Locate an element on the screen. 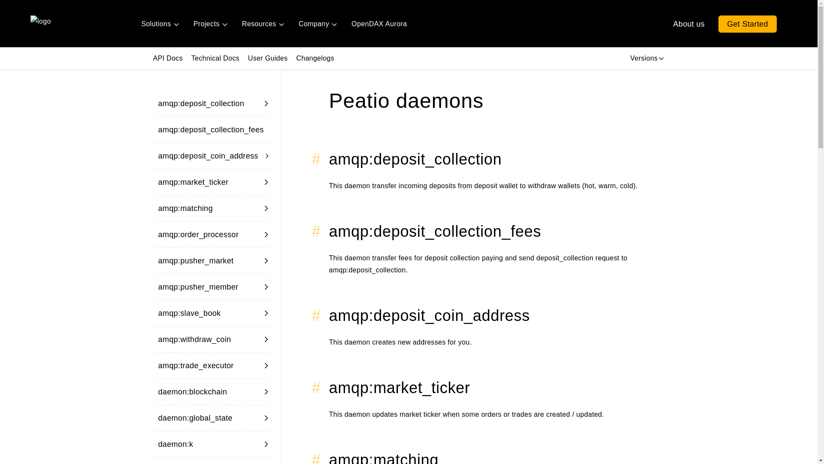  About us is located at coordinates (689, 24).